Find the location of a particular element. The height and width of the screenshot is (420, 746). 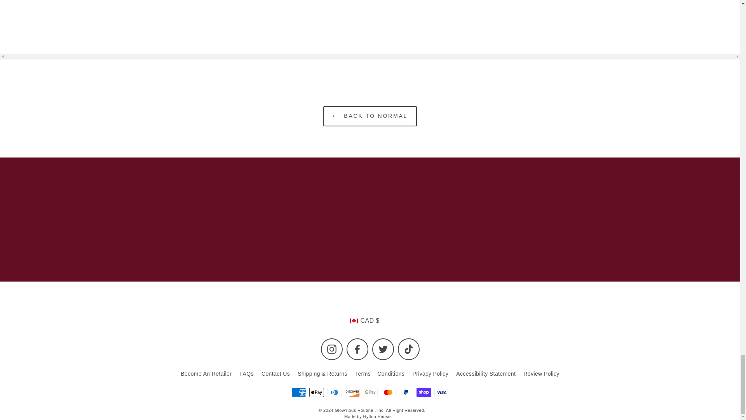

Google Pay is located at coordinates (370, 392).